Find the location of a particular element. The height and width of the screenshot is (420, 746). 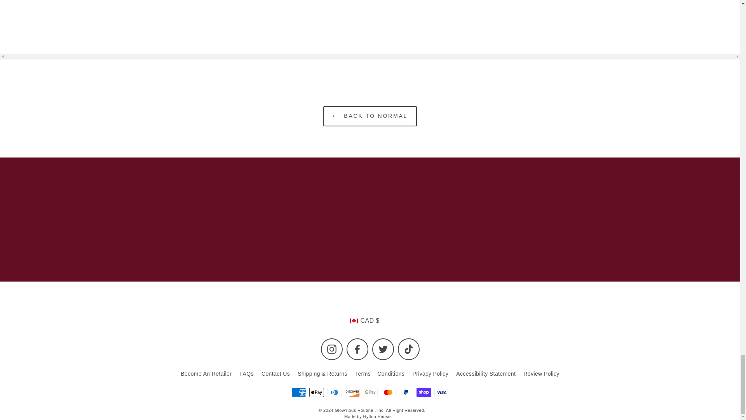

Google Pay is located at coordinates (370, 392).